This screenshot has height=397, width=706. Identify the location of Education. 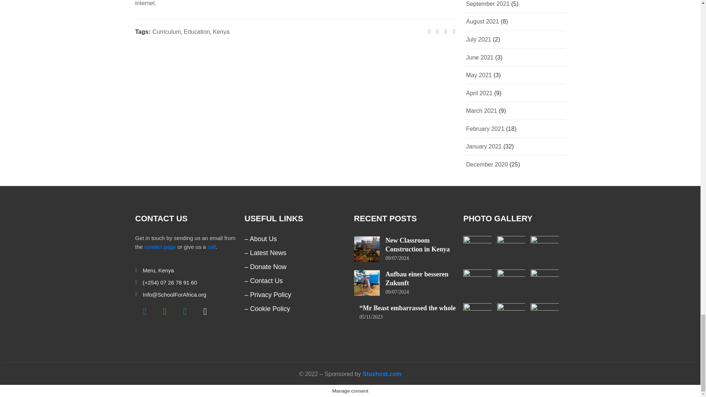
(196, 32).